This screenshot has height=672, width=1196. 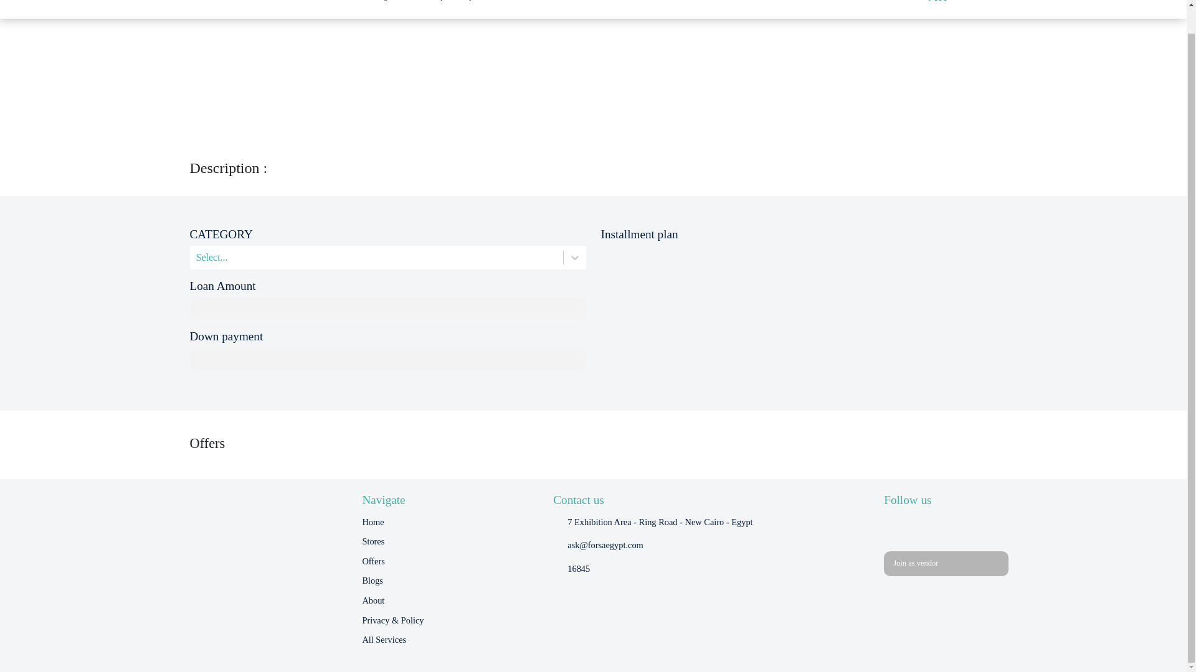 What do you see at coordinates (384, 640) in the screenshot?
I see `All Services` at bounding box center [384, 640].